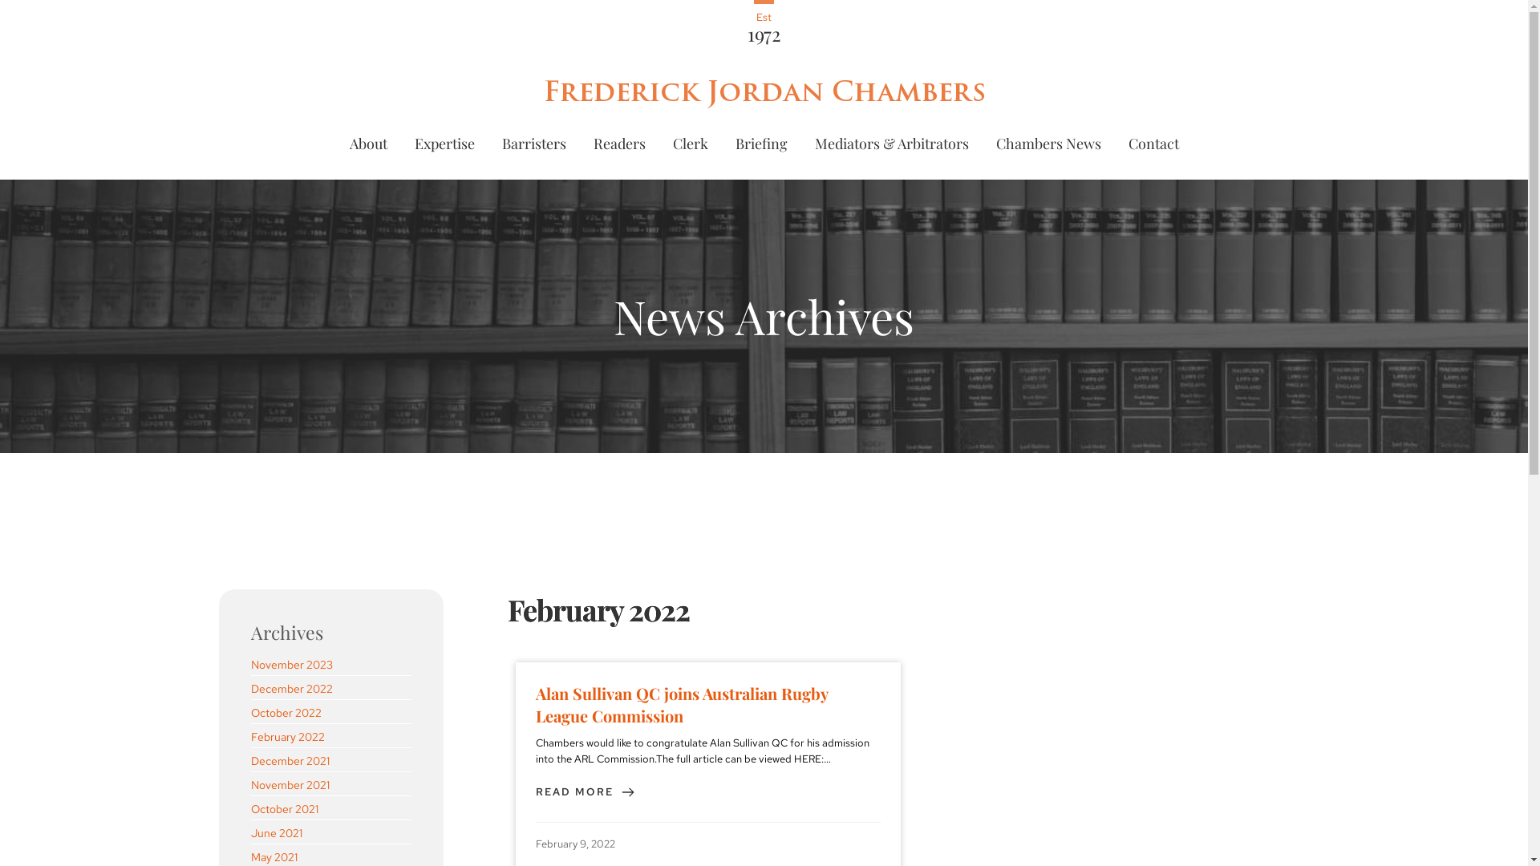 This screenshot has height=866, width=1540. Describe the element at coordinates (286, 712) in the screenshot. I see `October 2022` at that location.